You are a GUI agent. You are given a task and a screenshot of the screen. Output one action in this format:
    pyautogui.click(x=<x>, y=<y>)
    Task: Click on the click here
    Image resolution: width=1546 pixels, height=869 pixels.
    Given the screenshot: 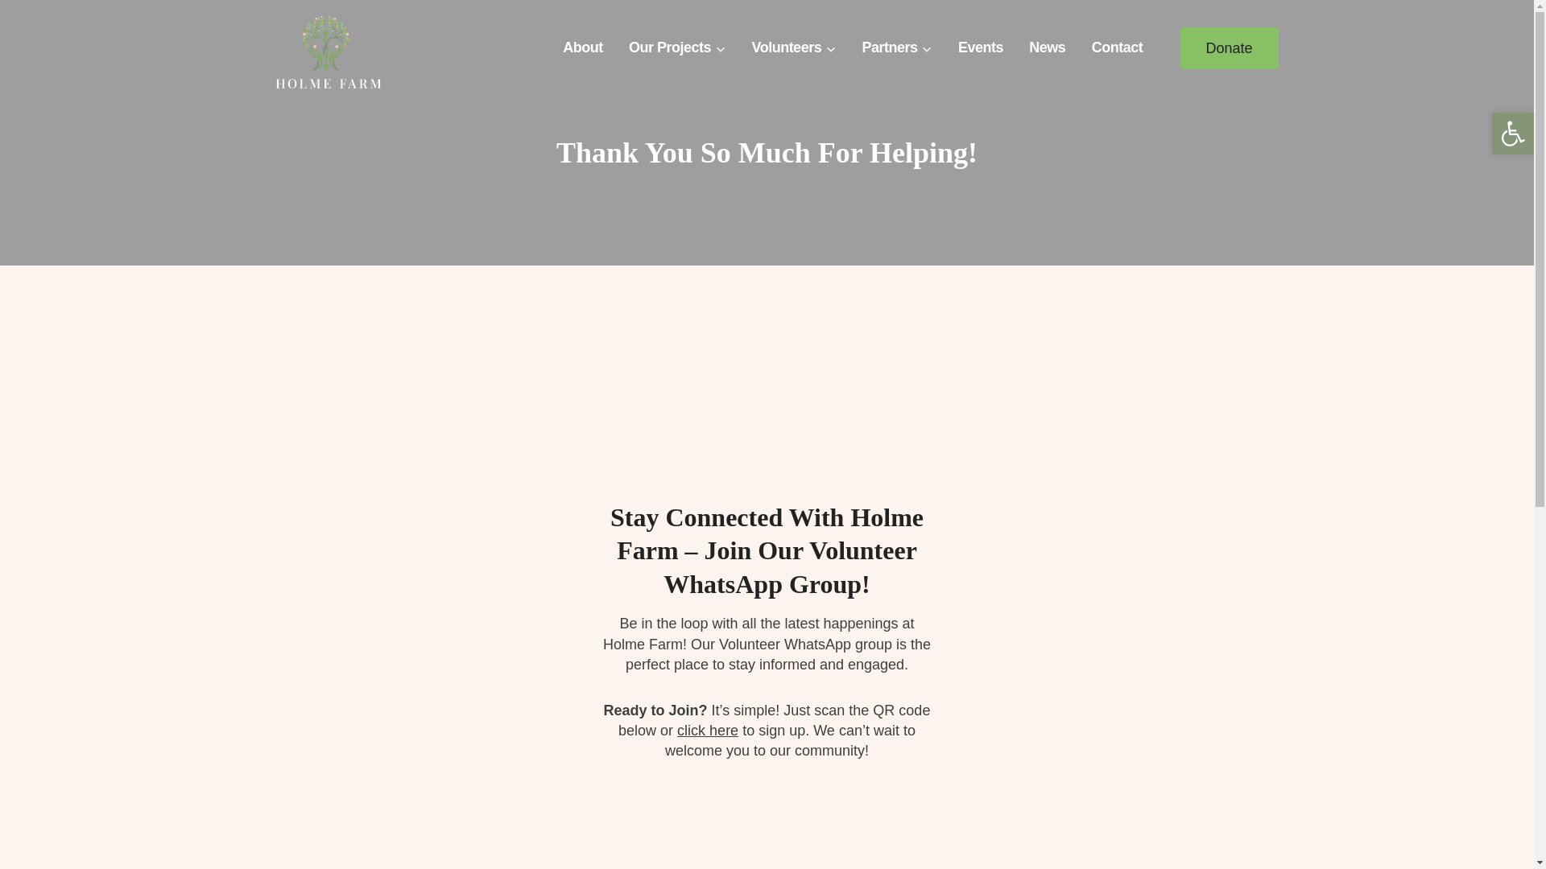 What is the action you would take?
    pyautogui.click(x=707, y=731)
    